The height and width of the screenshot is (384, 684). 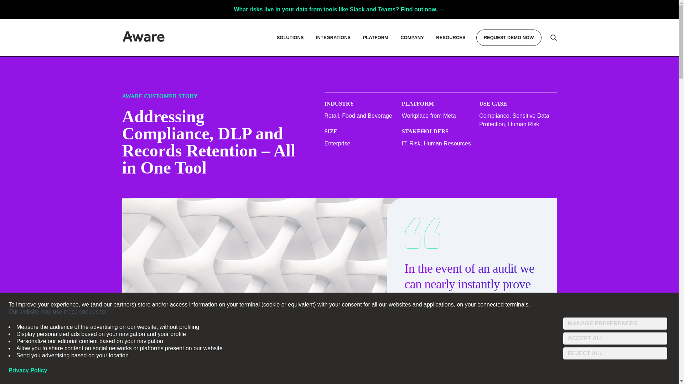 I want to click on INTEGRATIONS, so click(x=333, y=38).